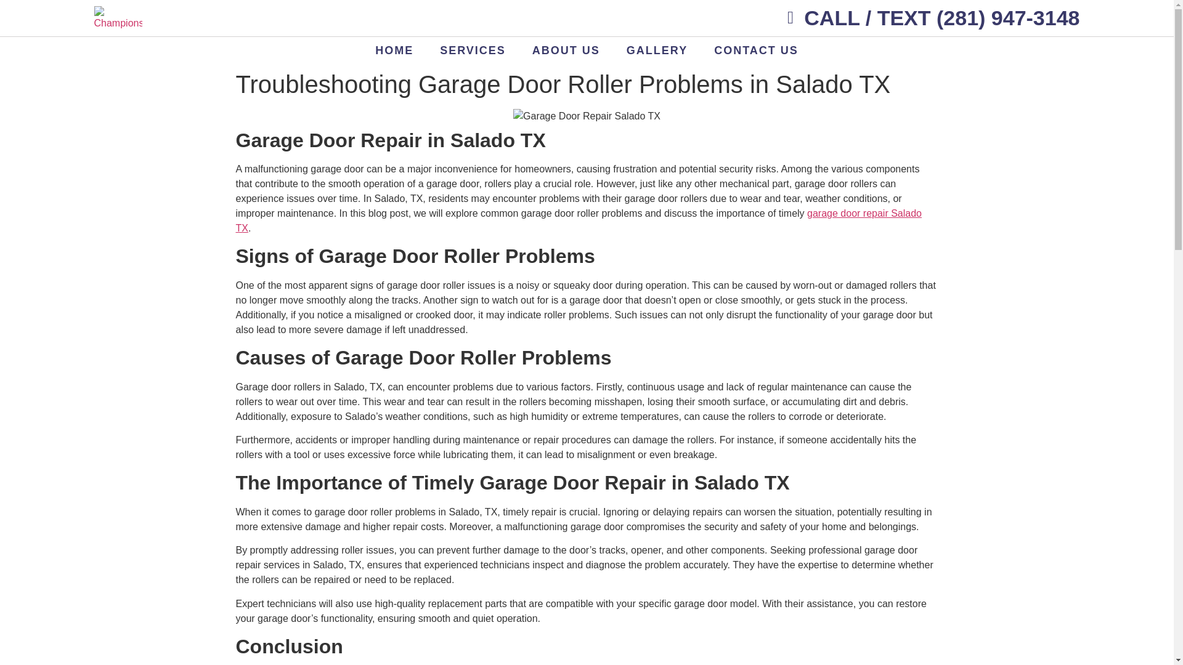 This screenshot has width=1183, height=665. Describe the element at coordinates (578, 220) in the screenshot. I see `garage door repair Salado TX` at that location.